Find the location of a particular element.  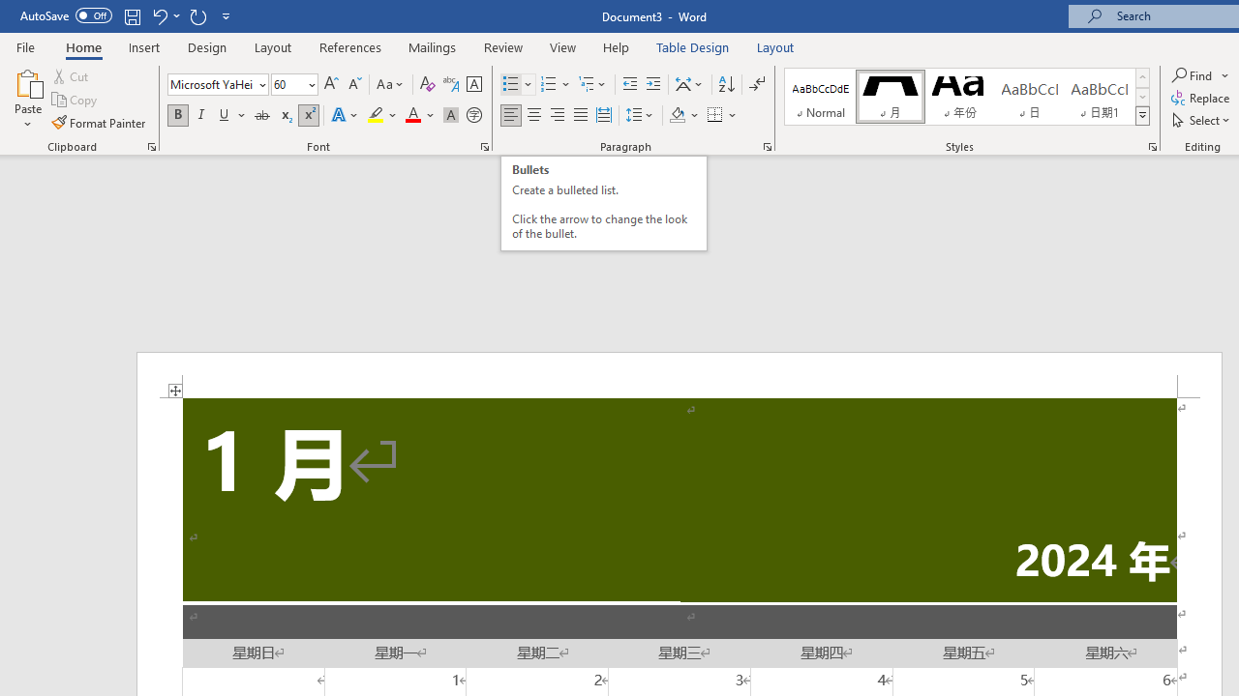

Increase Indent is located at coordinates (653, 85).